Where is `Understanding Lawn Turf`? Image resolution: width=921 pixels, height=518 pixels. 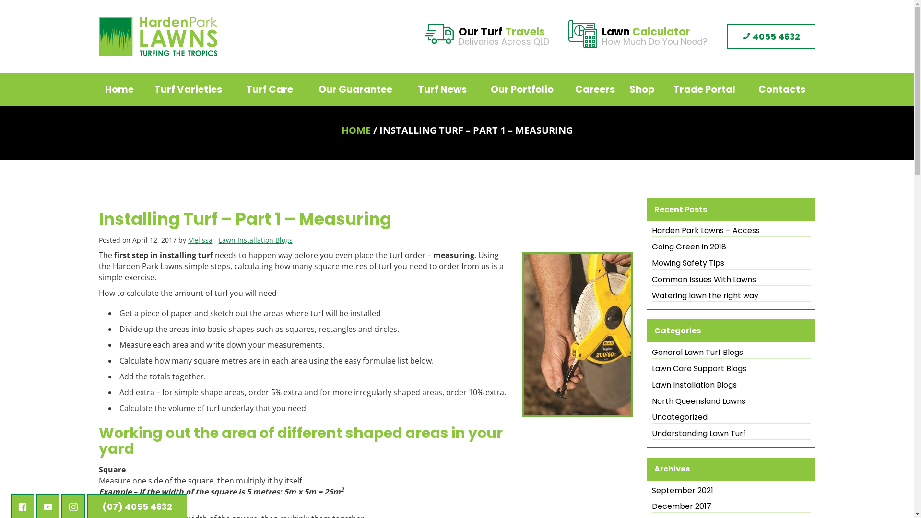
Understanding Lawn Turf is located at coordinates (731, 434).